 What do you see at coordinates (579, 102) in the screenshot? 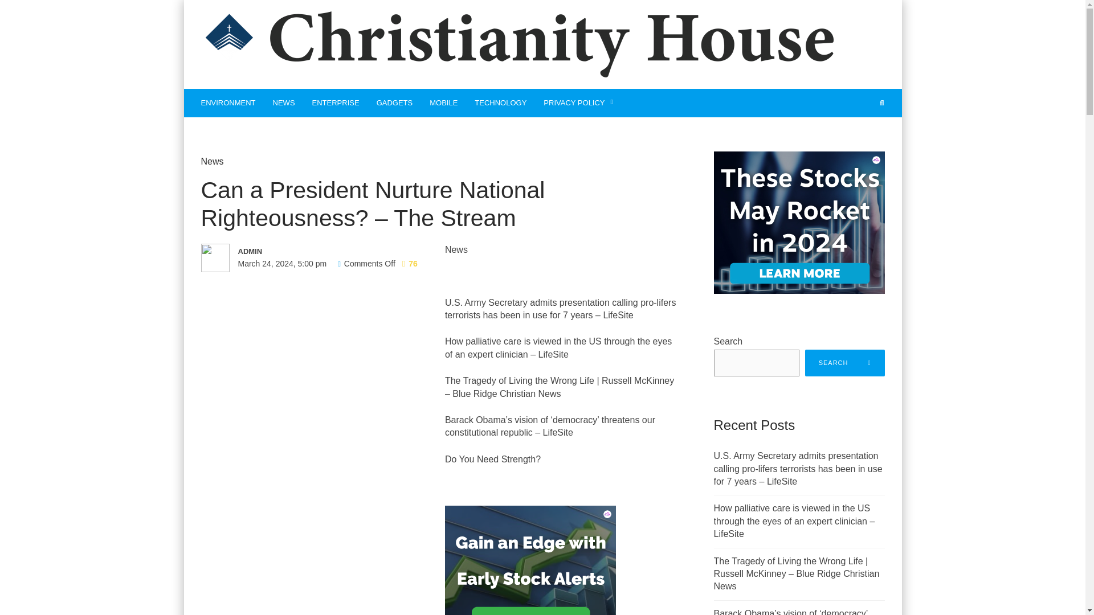
I see `PRIVACY POLICY` at bounding box center [579, 102].